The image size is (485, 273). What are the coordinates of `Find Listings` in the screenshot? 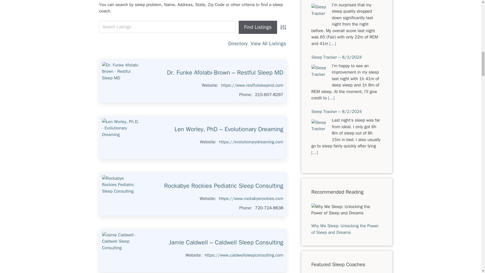 It's located at (258, 27).